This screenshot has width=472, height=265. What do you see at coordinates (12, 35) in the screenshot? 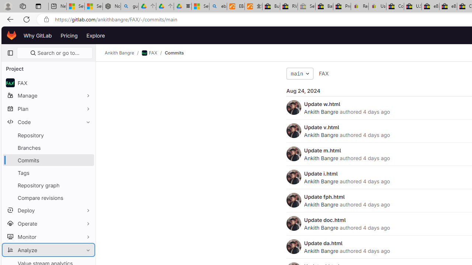
I see `Homepage` at bounding box center [12, 35].